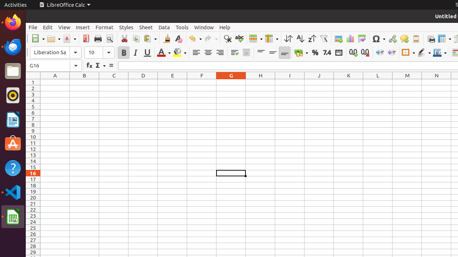  Describe the element at coordinates (404, 39) in the screenshot. I see `Comment` at that location.